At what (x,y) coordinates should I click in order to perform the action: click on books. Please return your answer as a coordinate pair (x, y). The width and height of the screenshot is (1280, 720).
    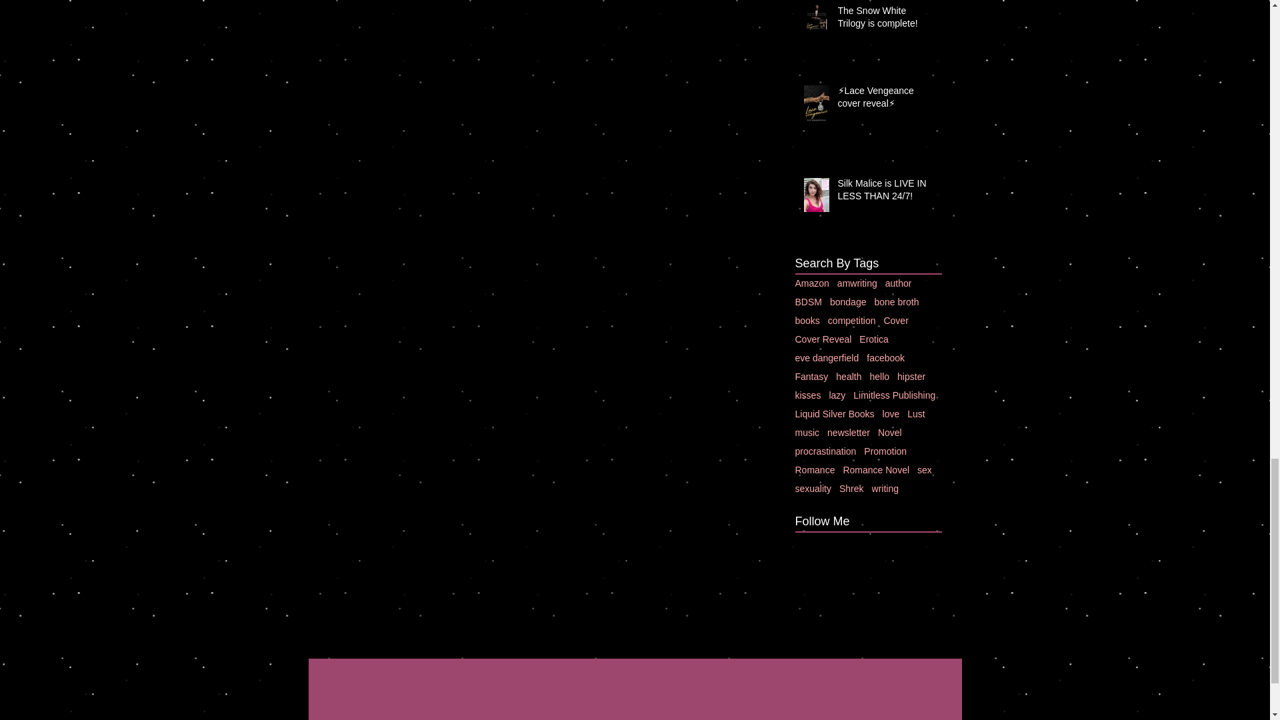
    Looking at the image, I should click on (807, 321).